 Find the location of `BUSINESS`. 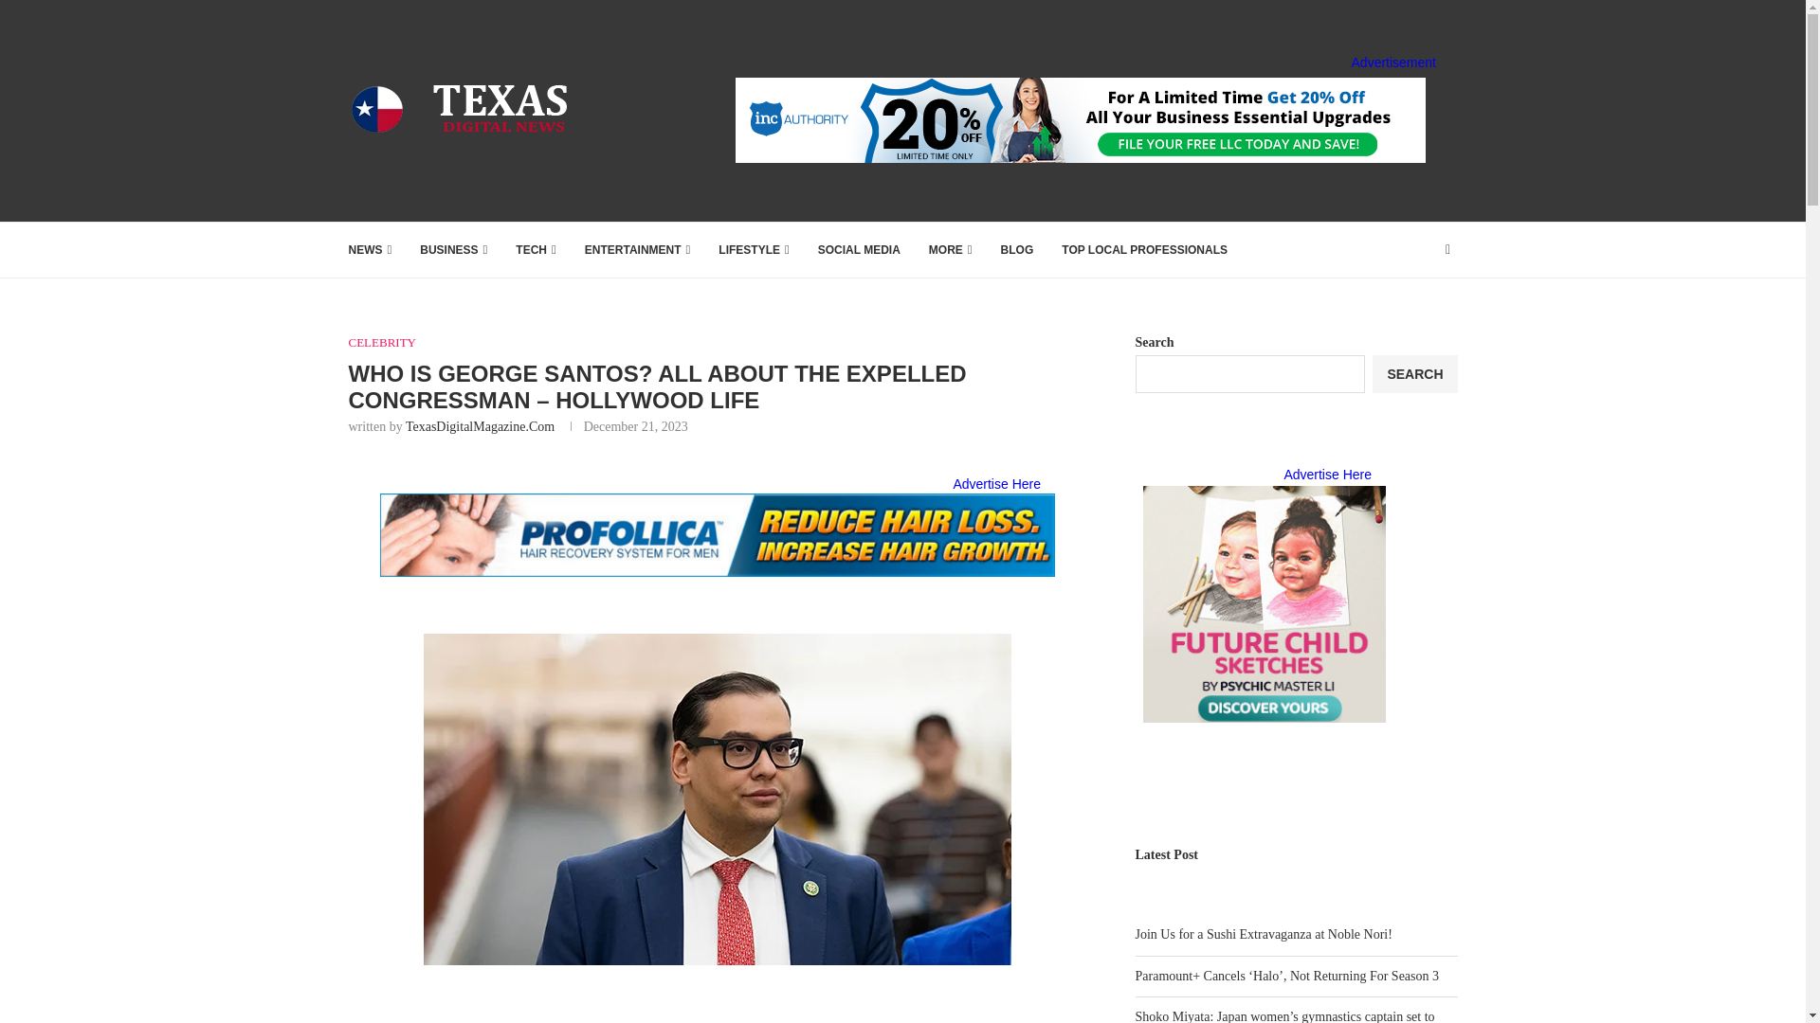

BUSINESS is located at coordinates (453, 250).